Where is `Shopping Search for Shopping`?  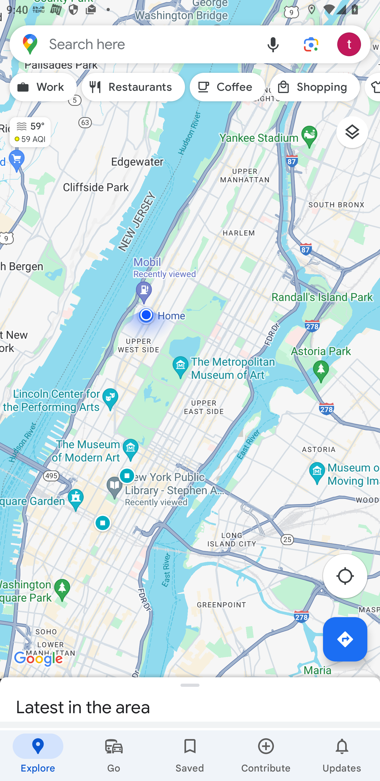 Shopping Search for Shopping is located at coordinates (315, 87).